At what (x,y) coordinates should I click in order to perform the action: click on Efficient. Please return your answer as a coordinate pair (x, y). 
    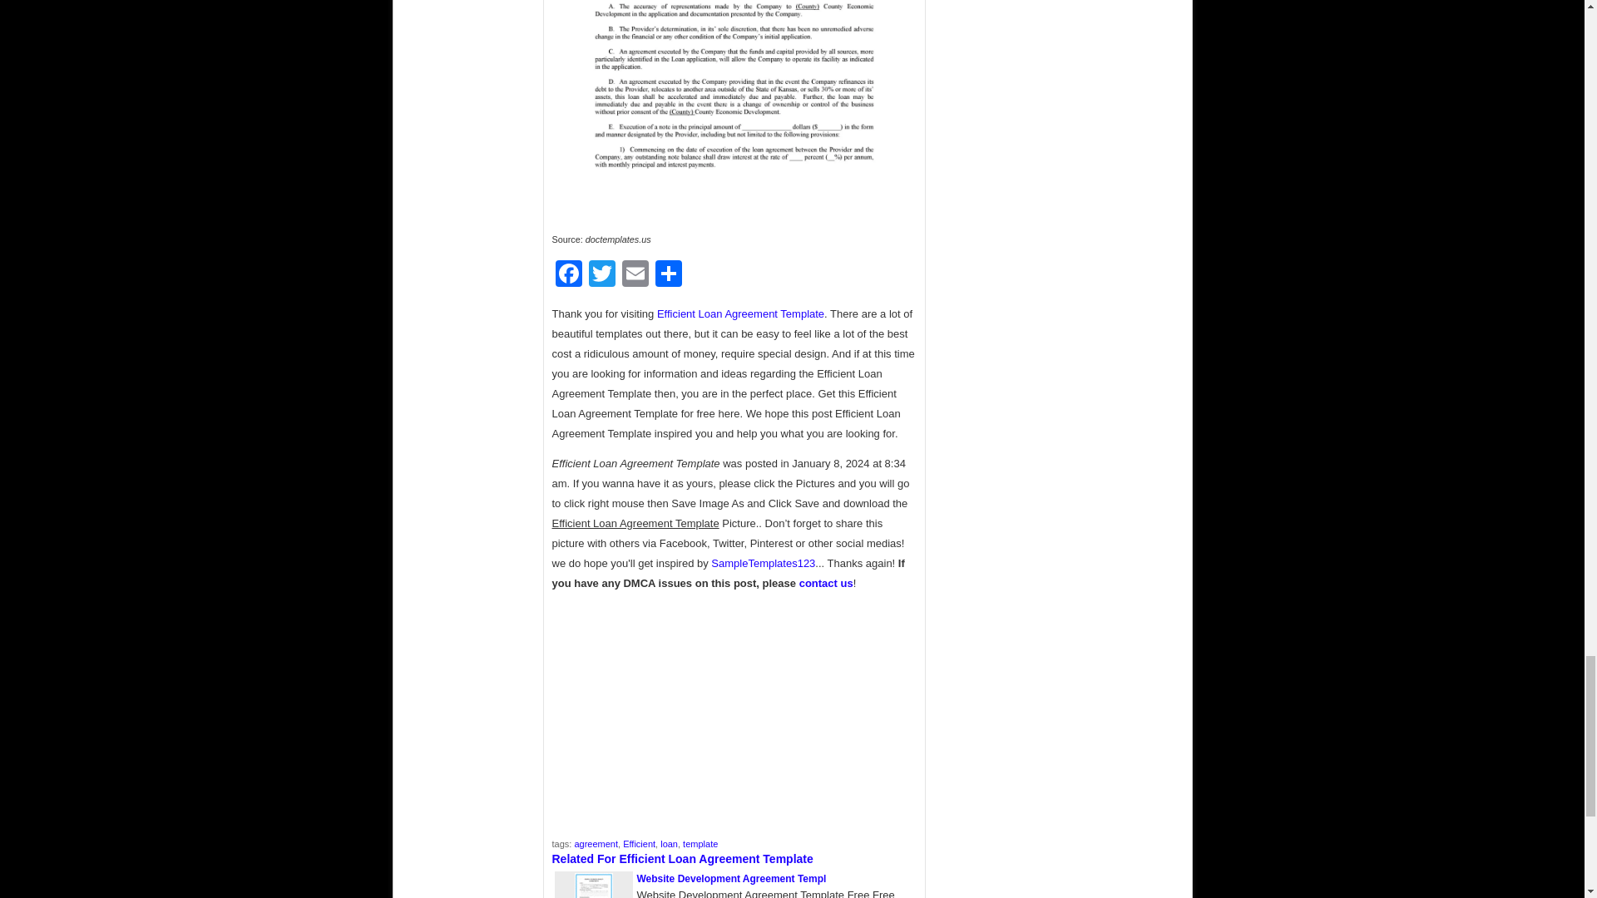
    Looking at the image, I should click on (639, 843).